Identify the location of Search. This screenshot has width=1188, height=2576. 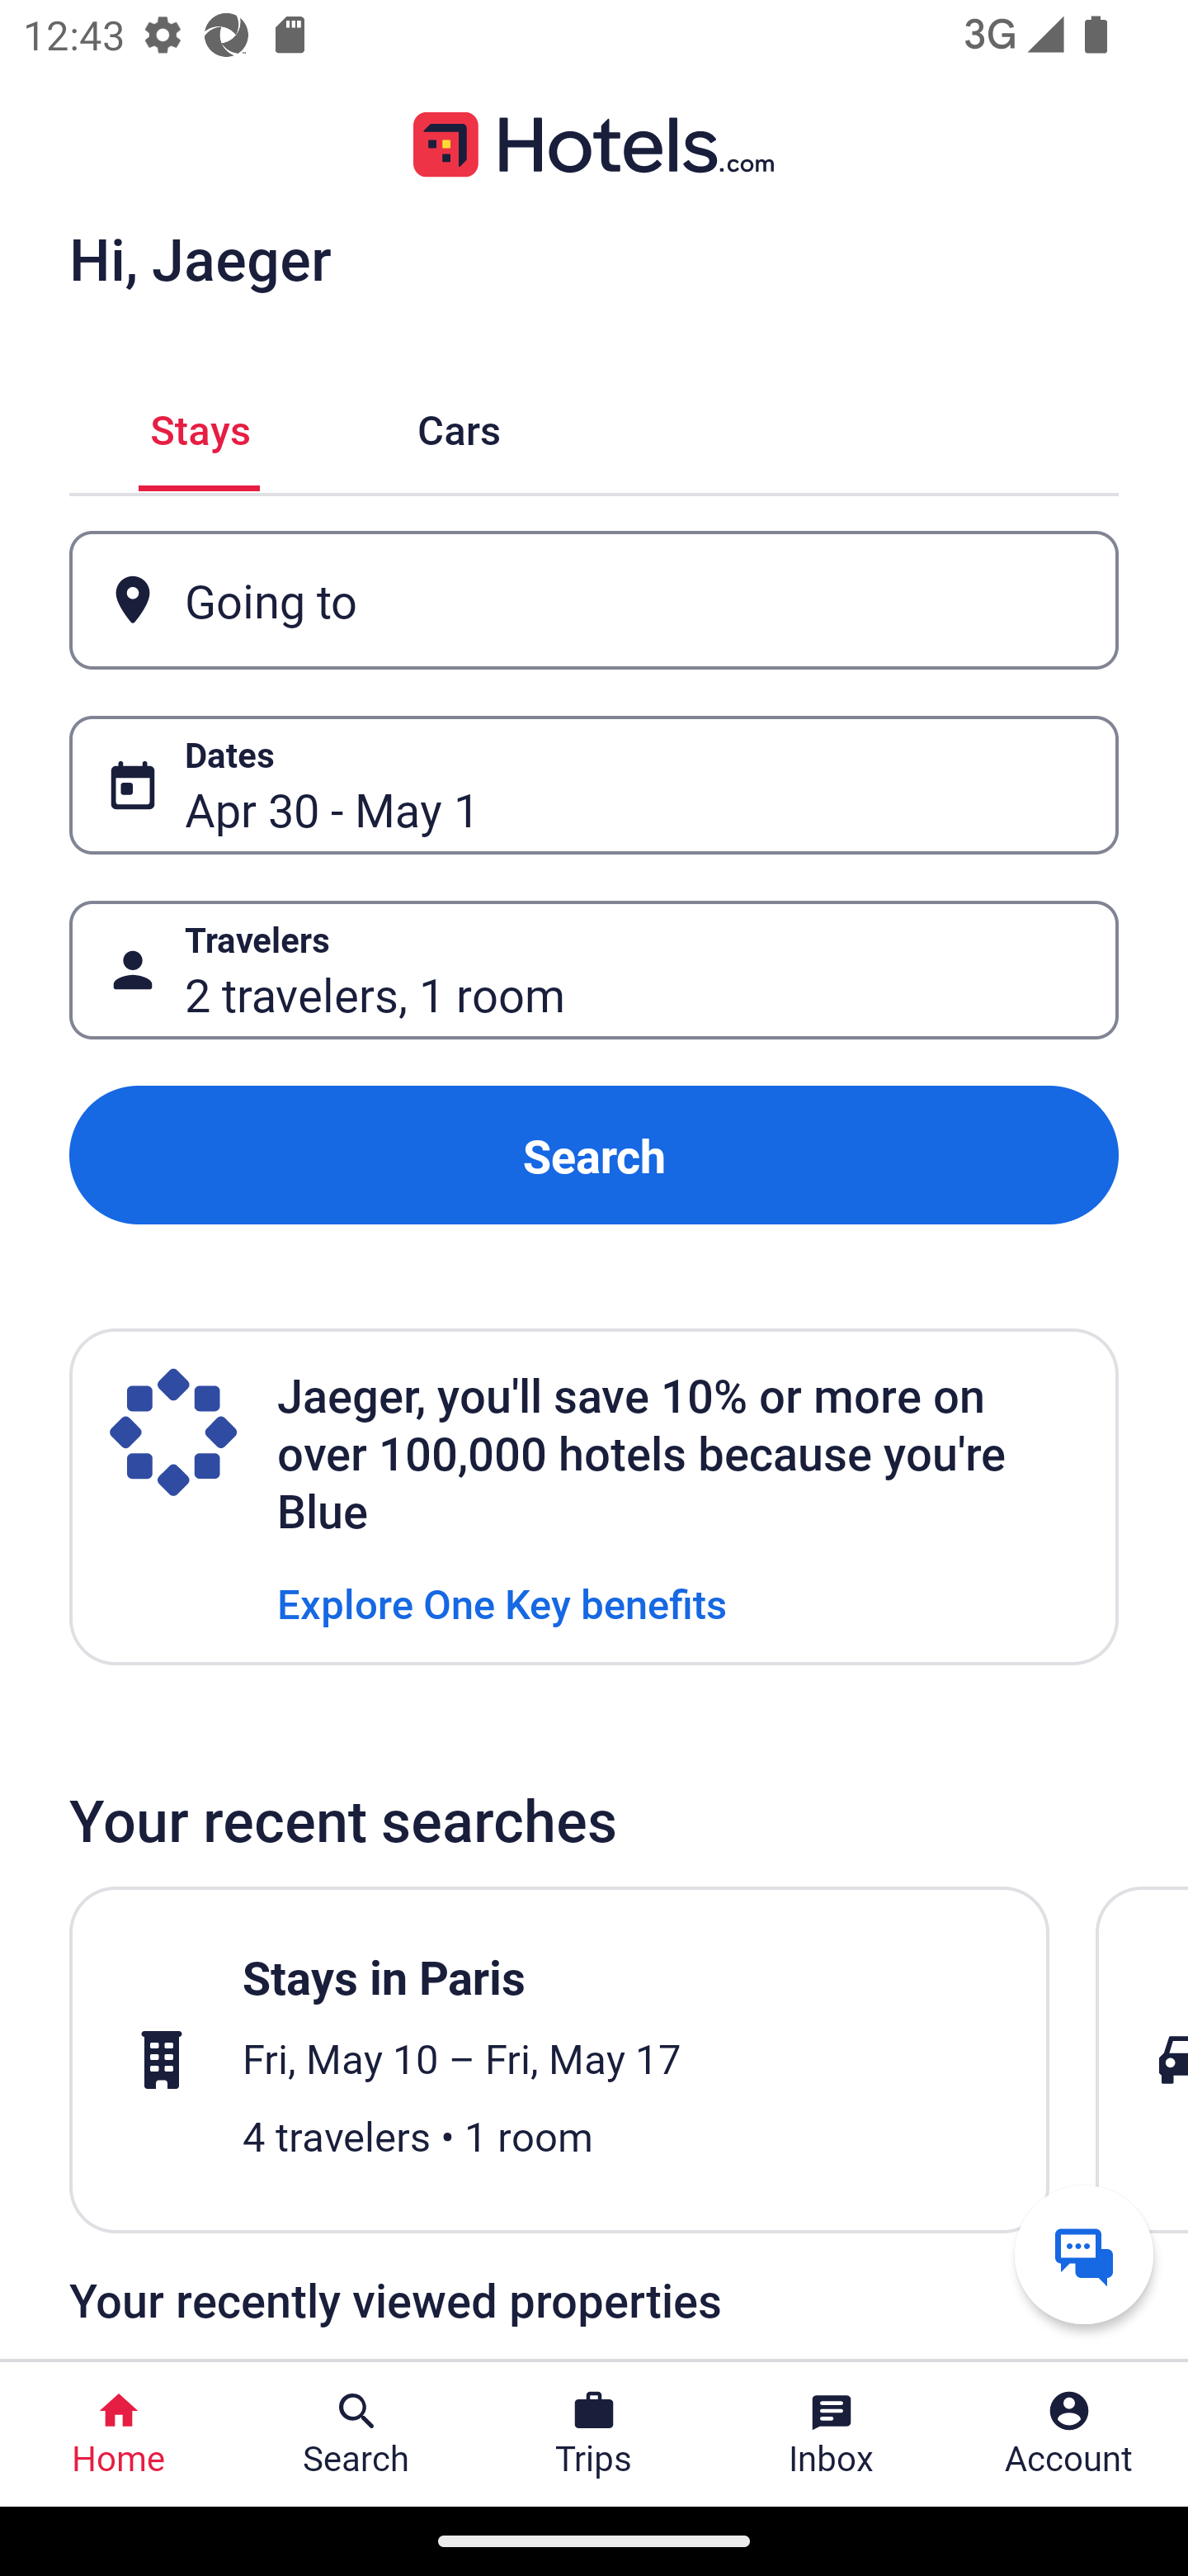
(594, 1154).